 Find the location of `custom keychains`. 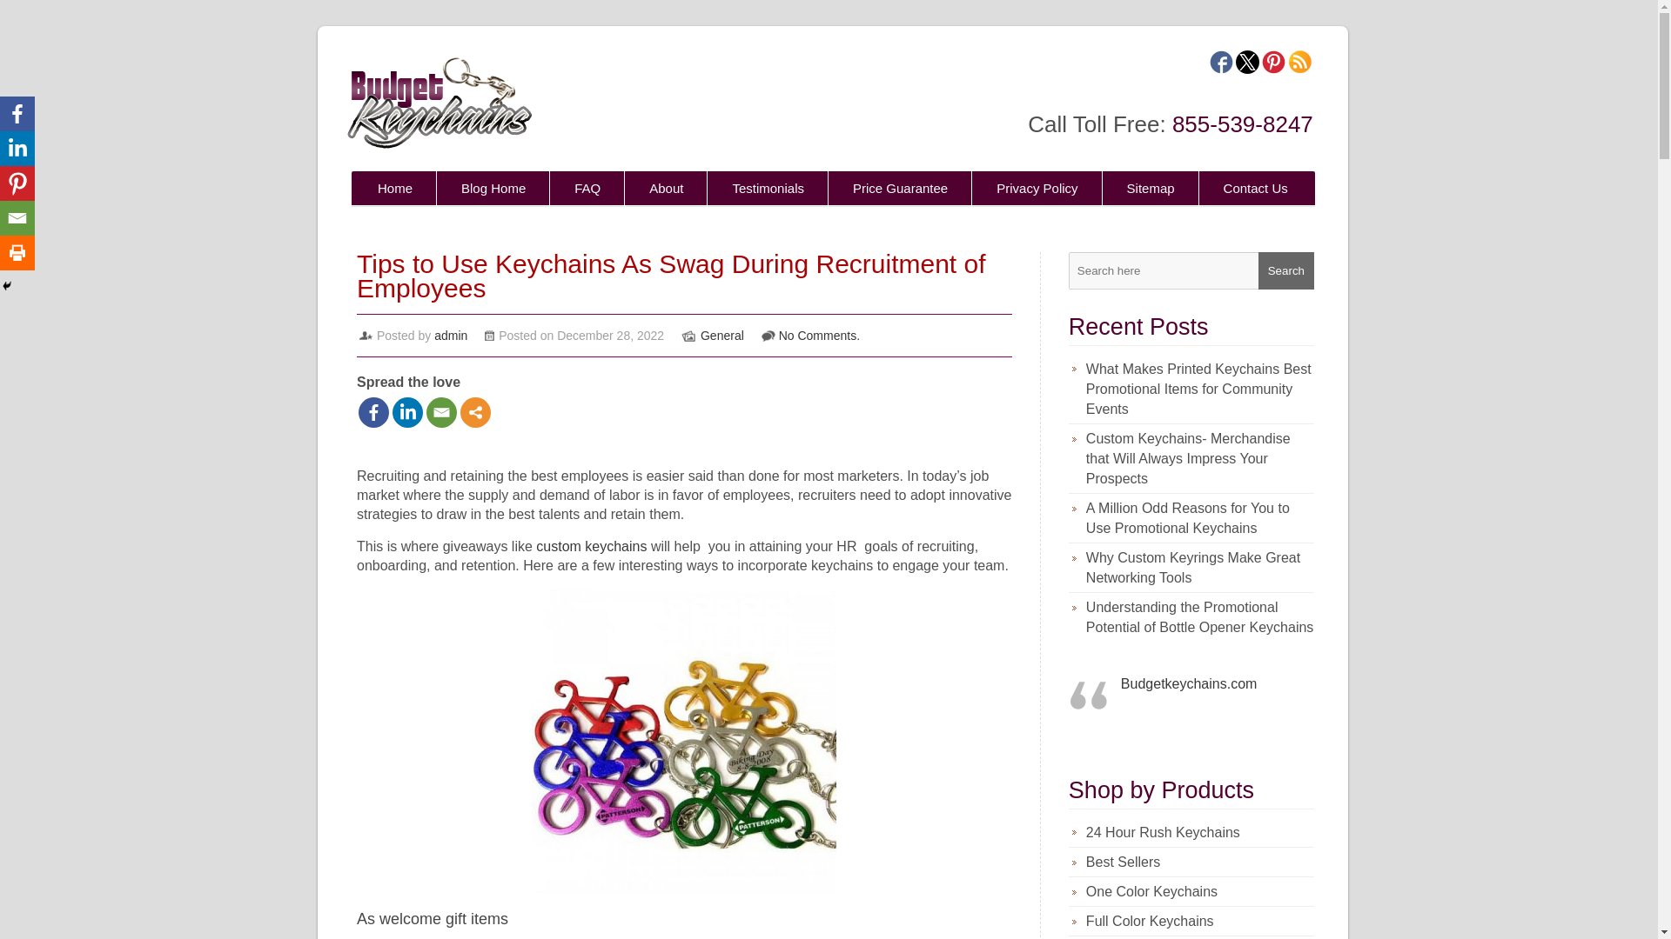

custom keychains is located at coordinates (592, 546).